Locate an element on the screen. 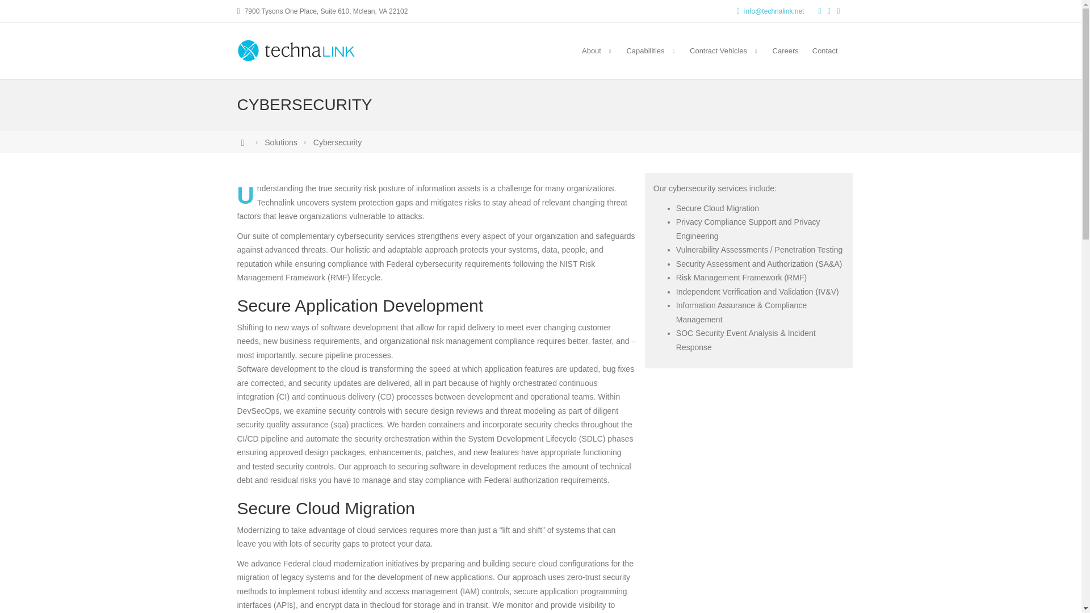  Contract Vehicles is located at coordinates (724, 51).